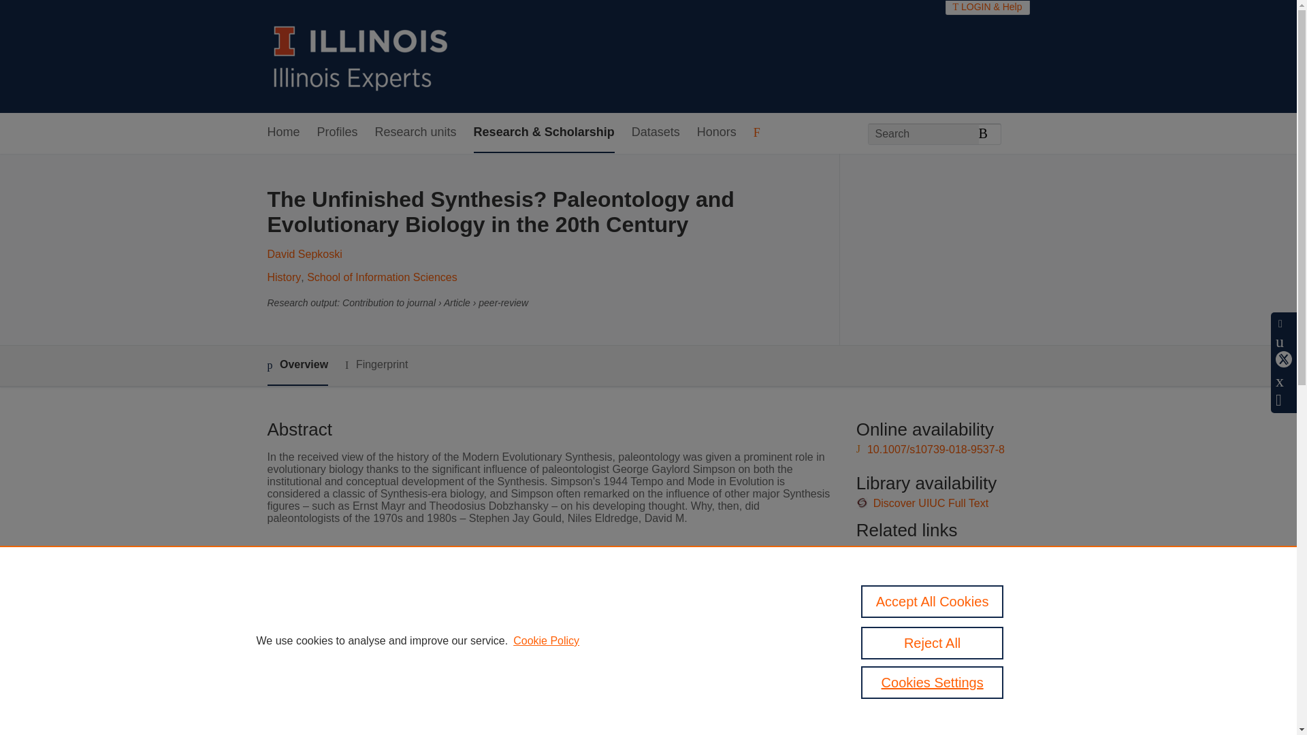 The image size is (1307, 735). What do you see at coordinates (304, 255) in the screenshot?
I see `David Sepkoski` at bounding box center [304, 255].